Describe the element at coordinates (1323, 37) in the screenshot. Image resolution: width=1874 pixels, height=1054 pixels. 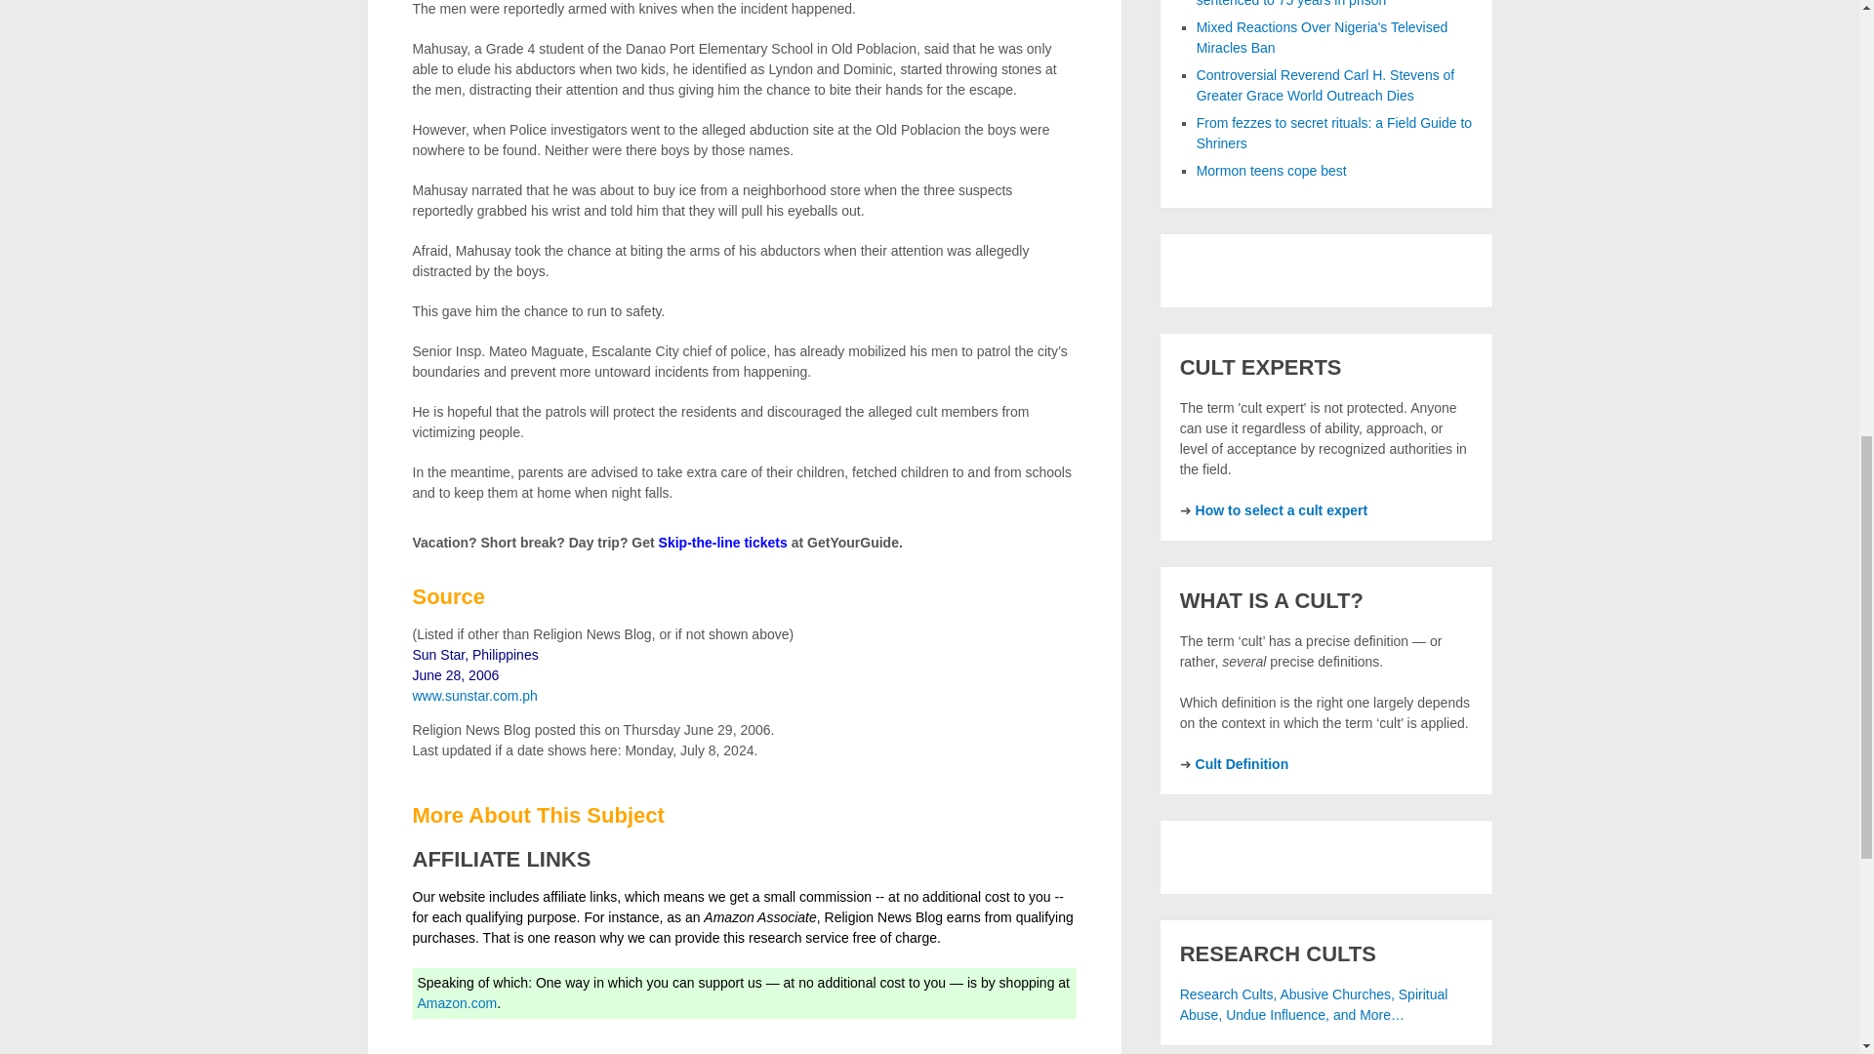
I see `Mixed Reactions Over Nigeria's Televised Miracles Ban` at that location.